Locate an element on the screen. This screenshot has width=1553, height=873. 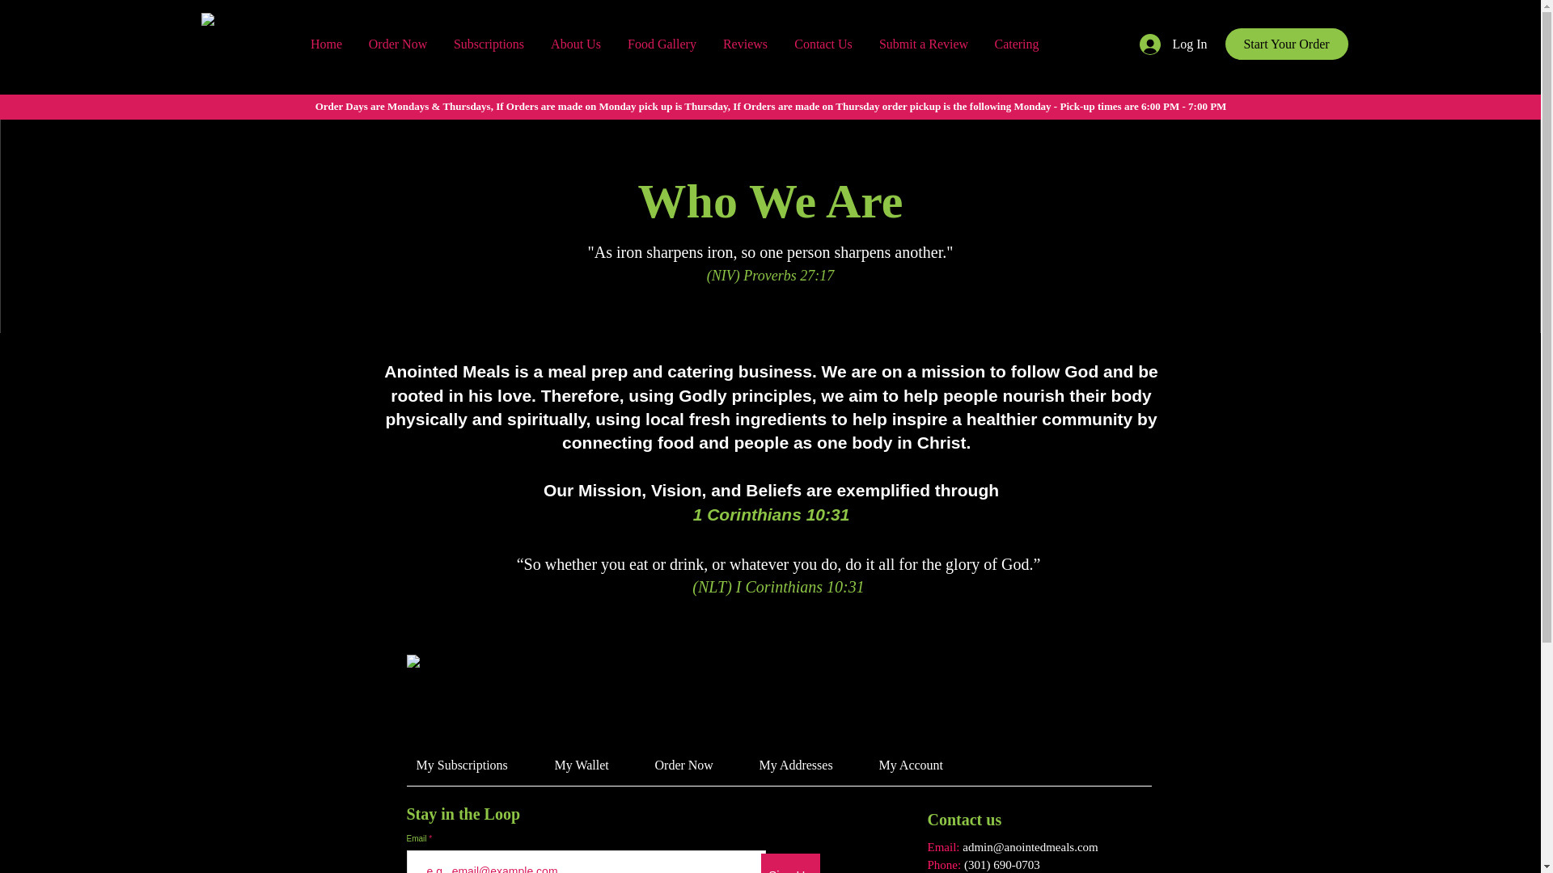
Submit a Review is located at coordinates (923, 44).